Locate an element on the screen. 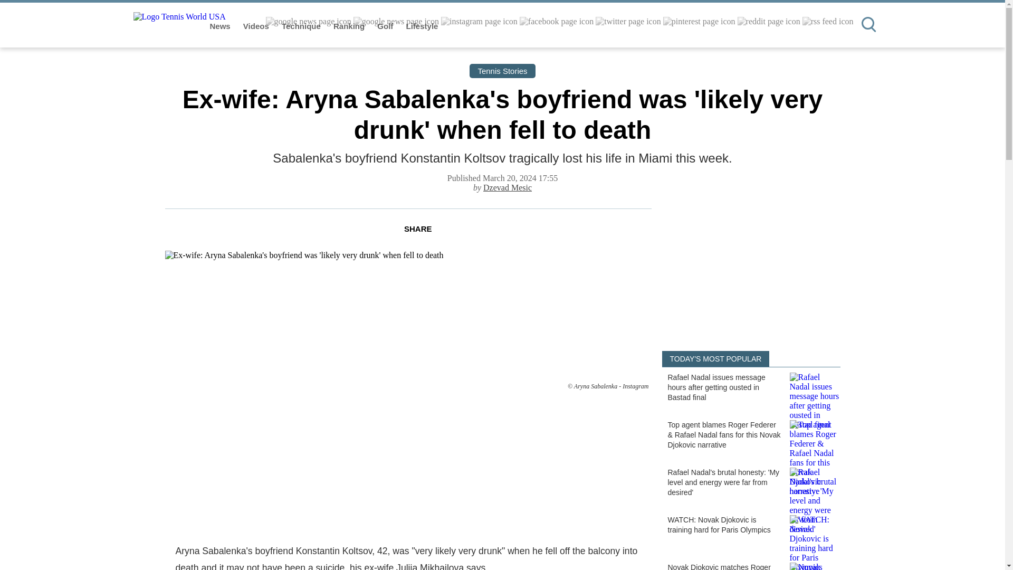  Lifestyle is located at coordinates (422, 26).